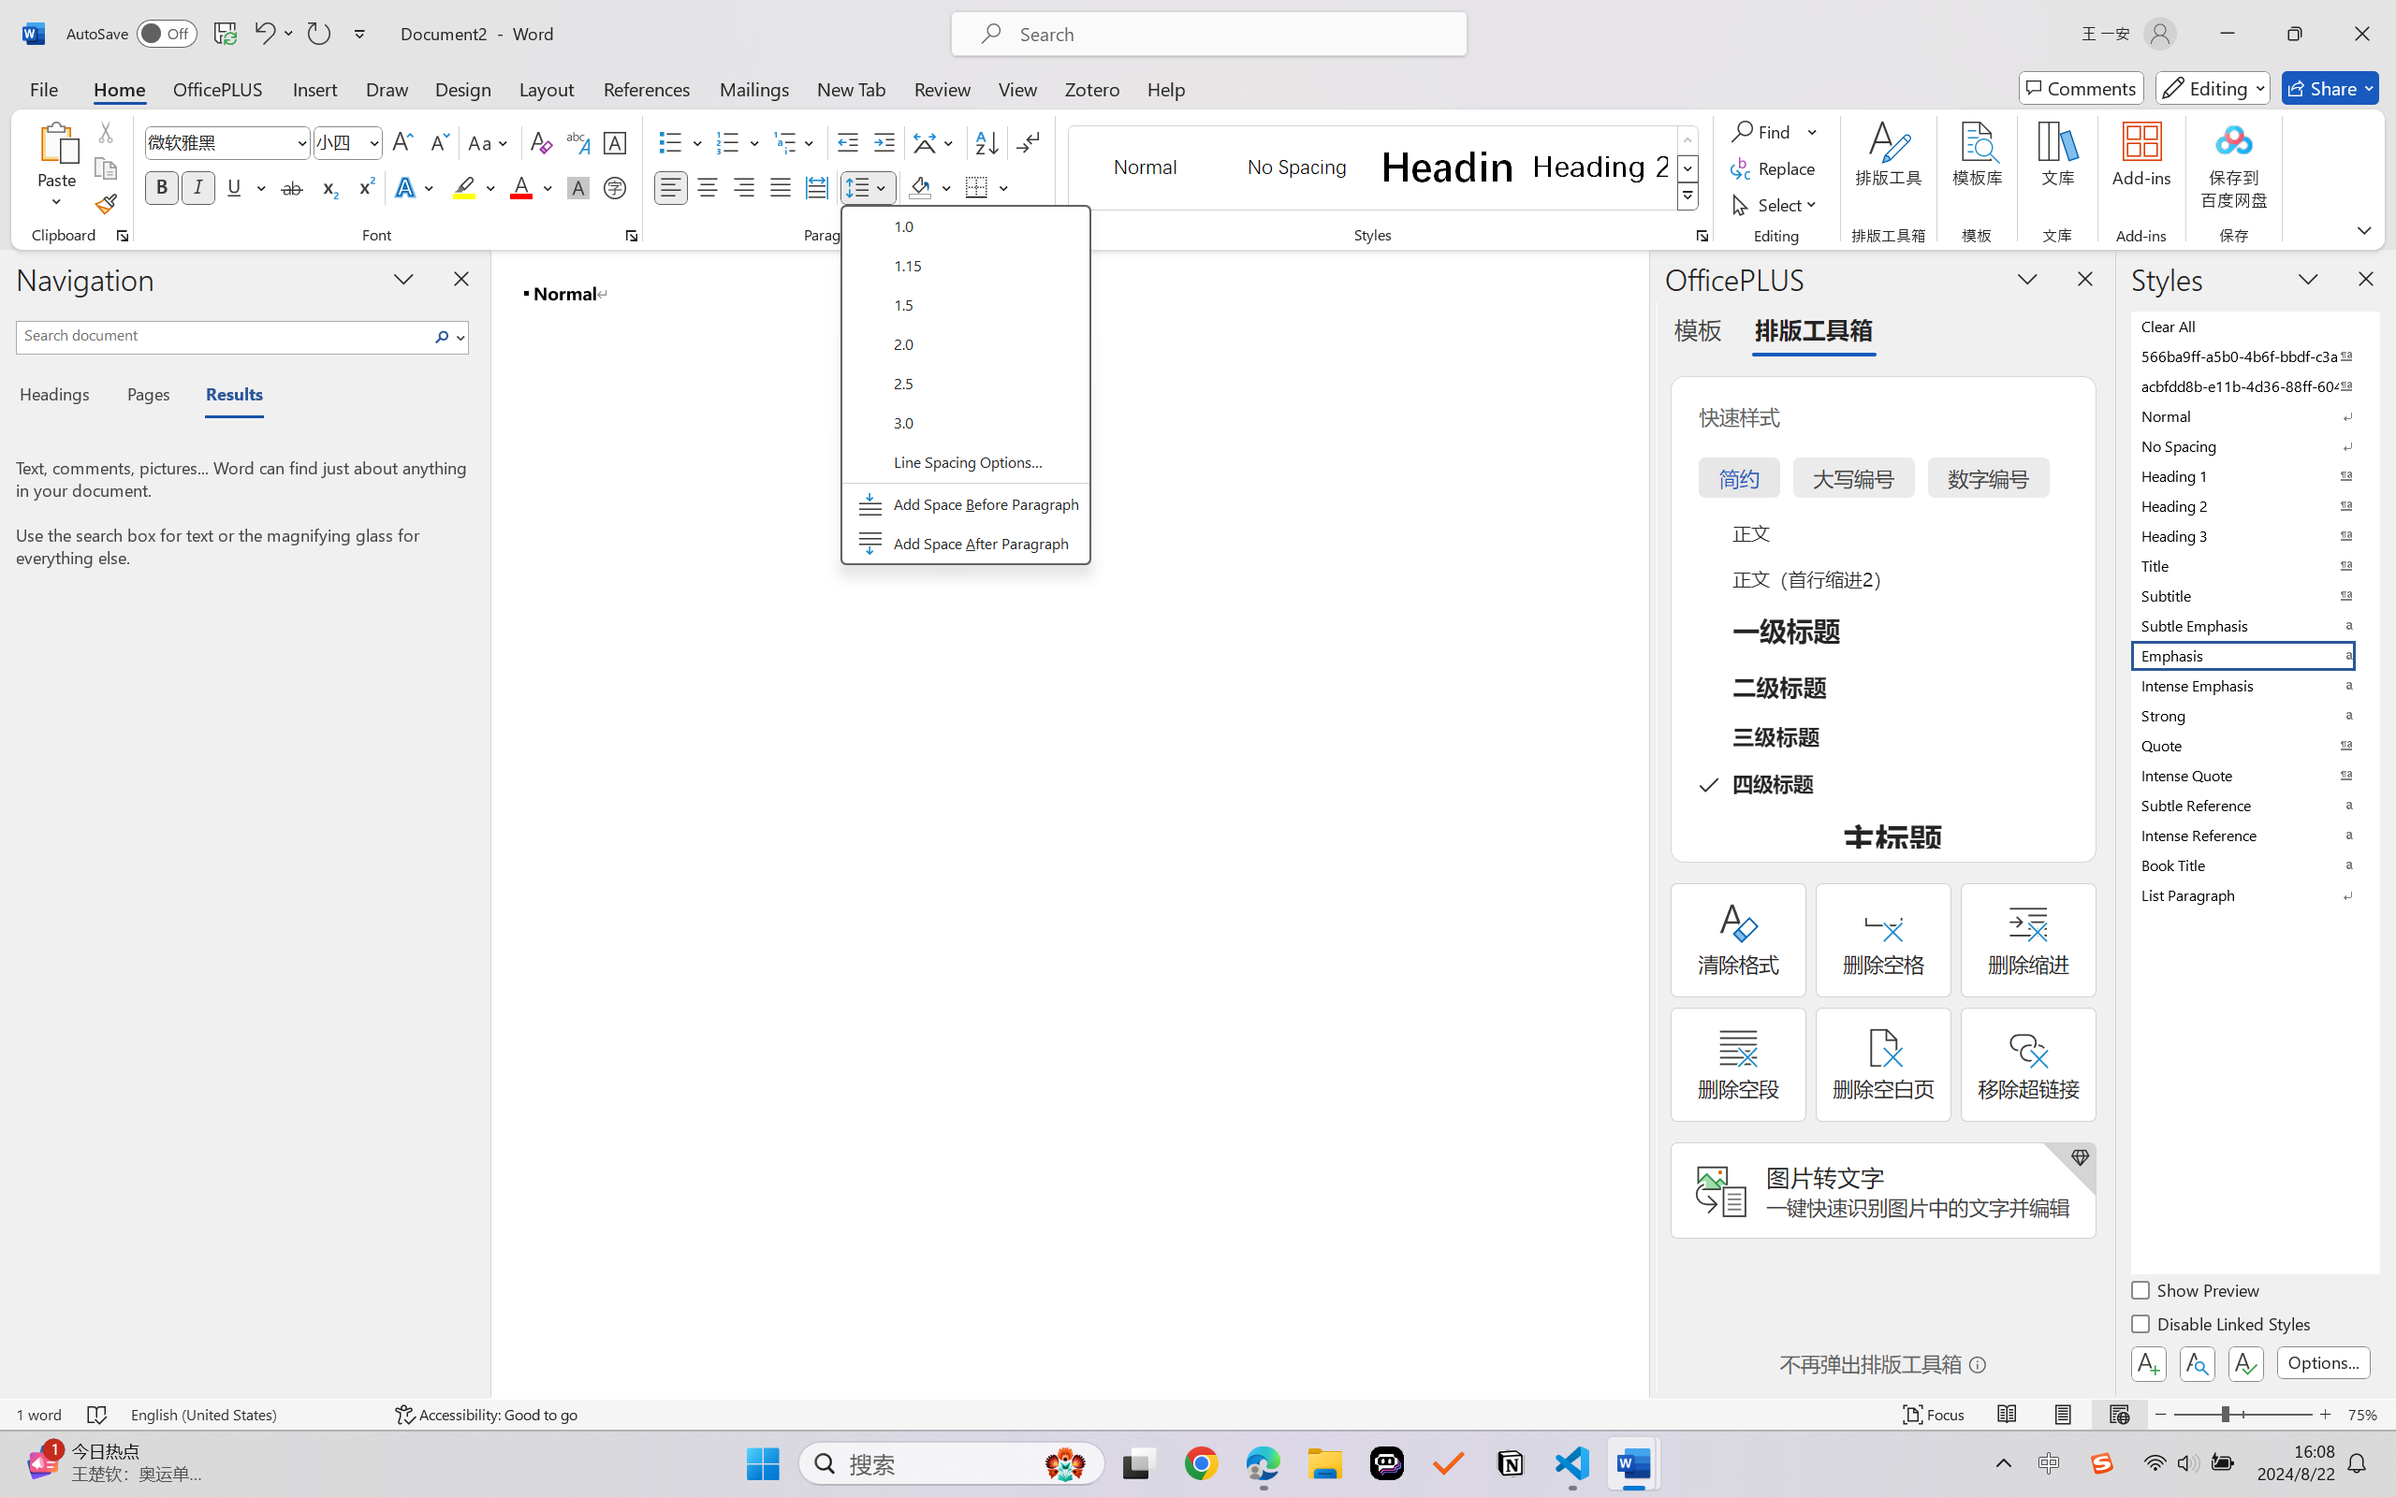 Image resolution: width=2396 pixels, height=1497 pixels. Describe the element at coordinates (2102, 1463) in the screenshot. I see `Class: Image` at that location.